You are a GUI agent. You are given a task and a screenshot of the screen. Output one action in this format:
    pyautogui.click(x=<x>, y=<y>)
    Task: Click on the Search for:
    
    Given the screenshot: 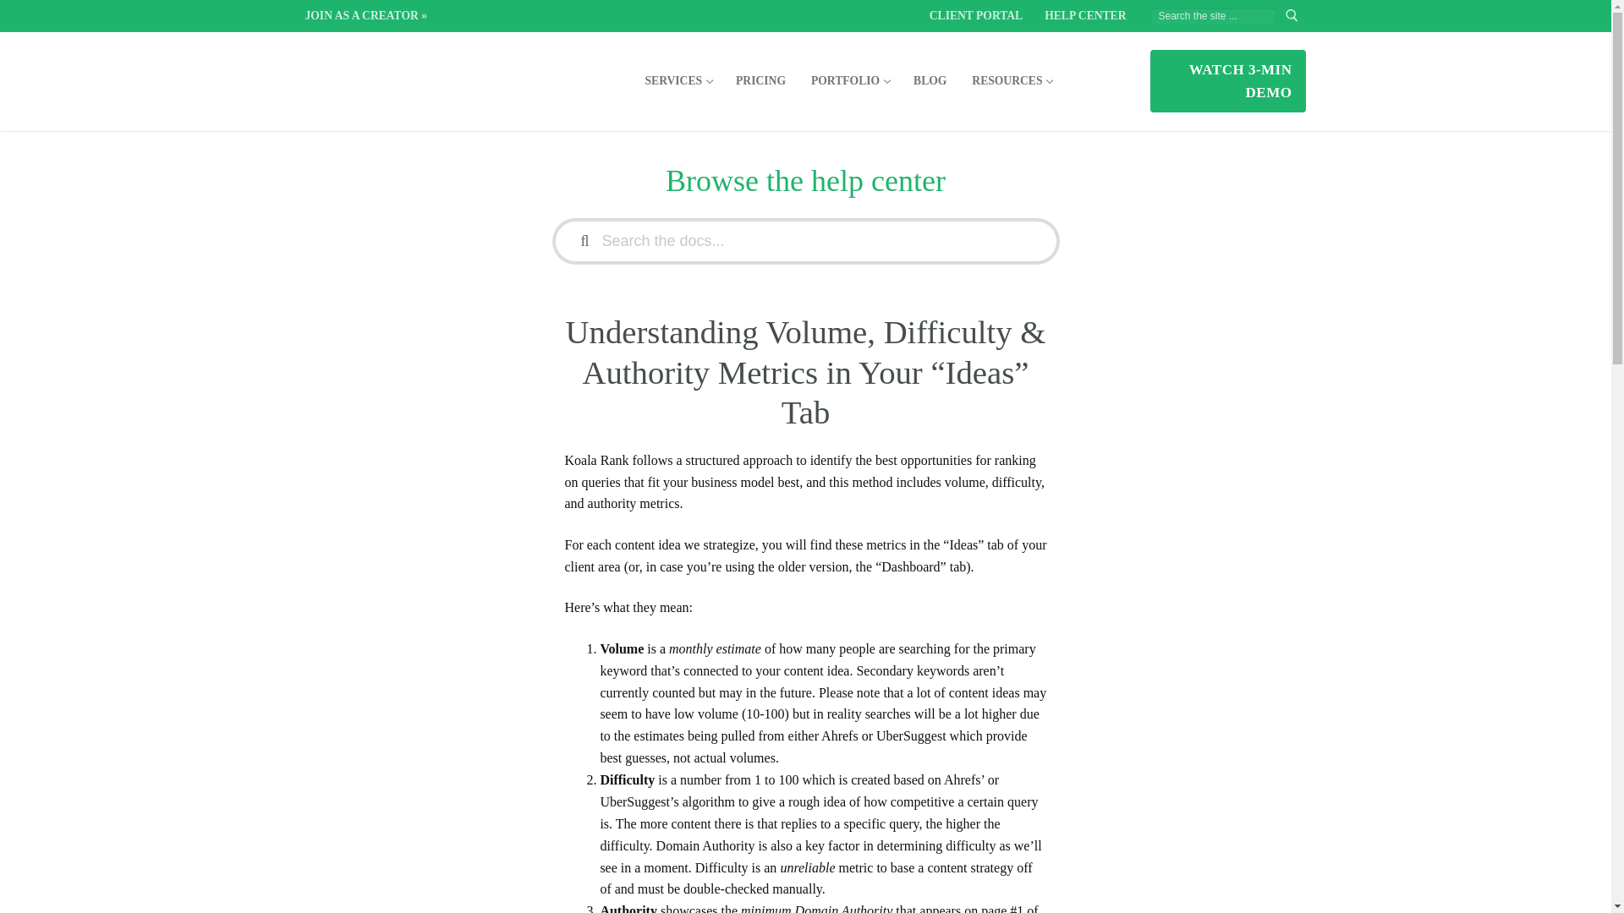 What is the action you would take?
    pyautogui.click(x=678, y=80)
    